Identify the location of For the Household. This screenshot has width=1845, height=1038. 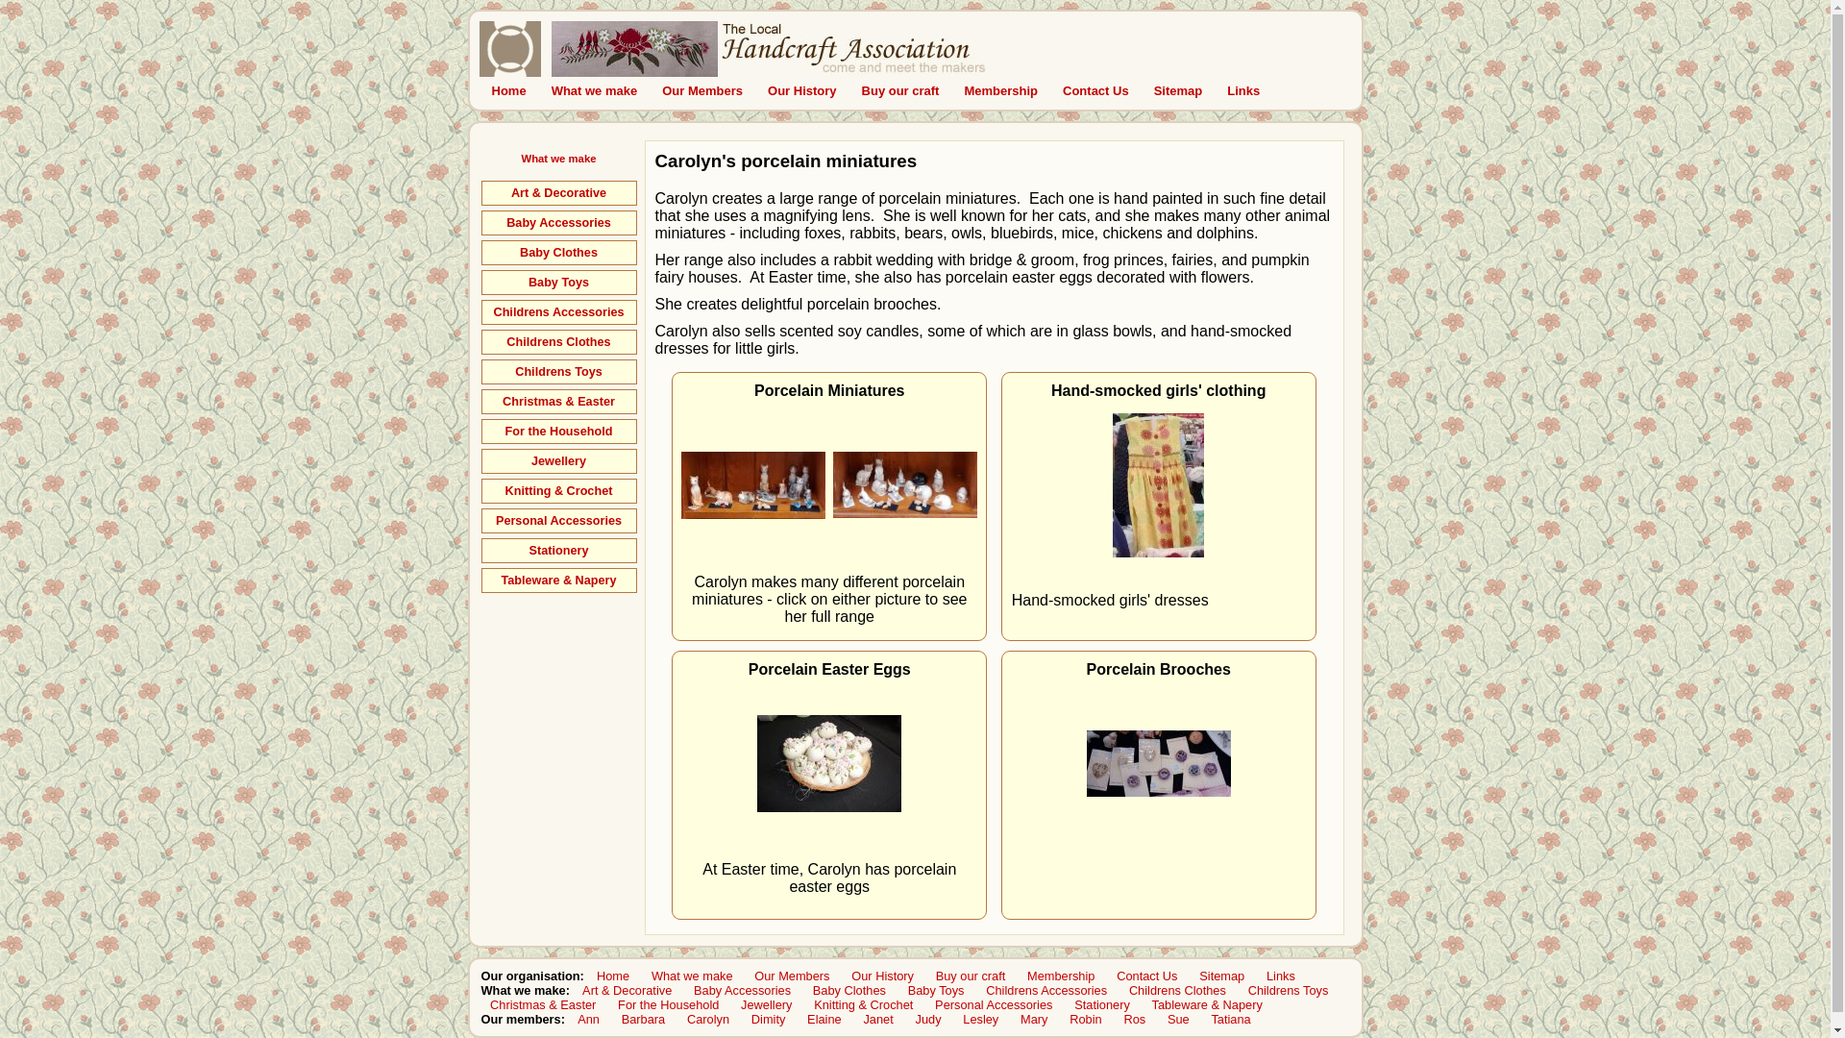
(668, 1005).